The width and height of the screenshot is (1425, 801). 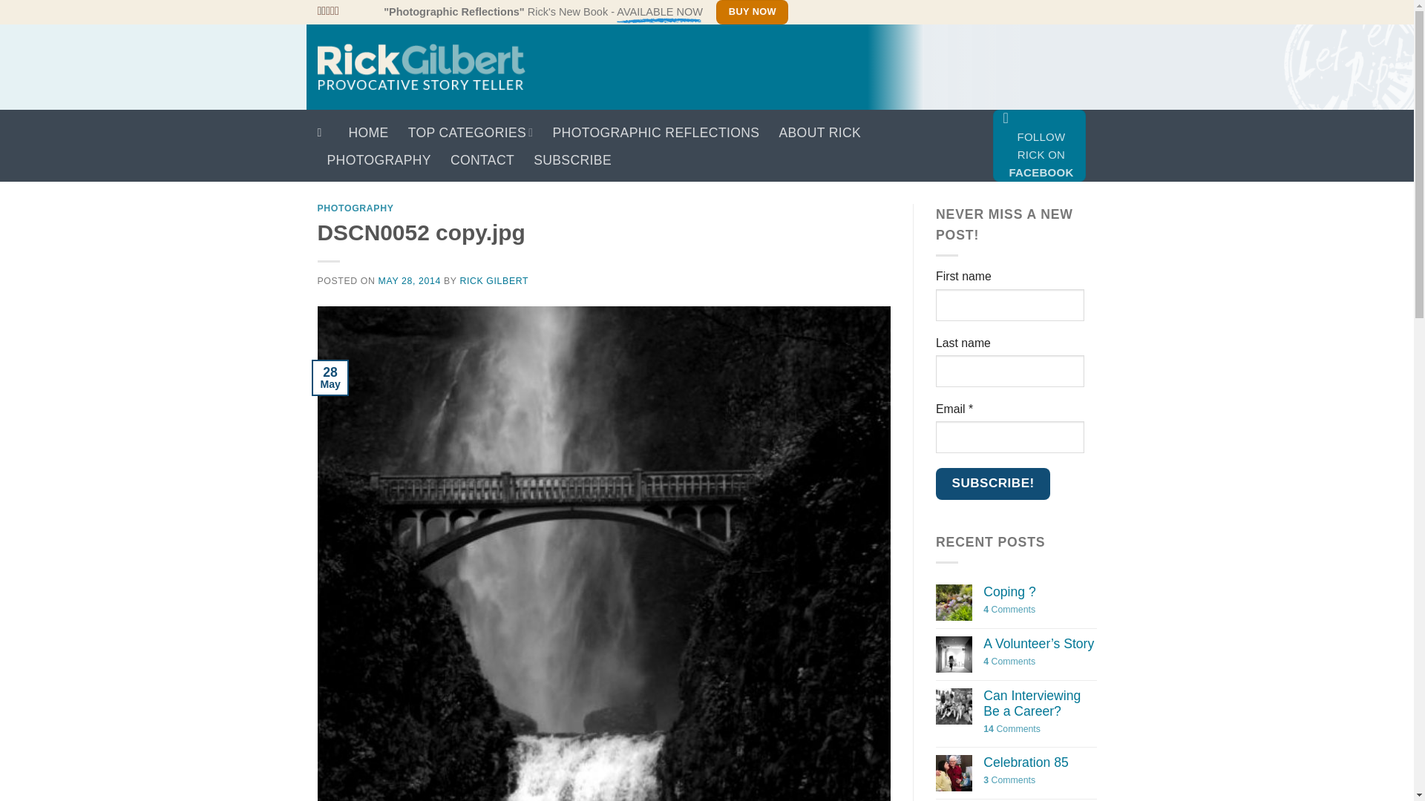 What do you see at coordinates (494, 280) in the screenshot?
I see `RICK GILBERT` at bounding box center [494, 280].